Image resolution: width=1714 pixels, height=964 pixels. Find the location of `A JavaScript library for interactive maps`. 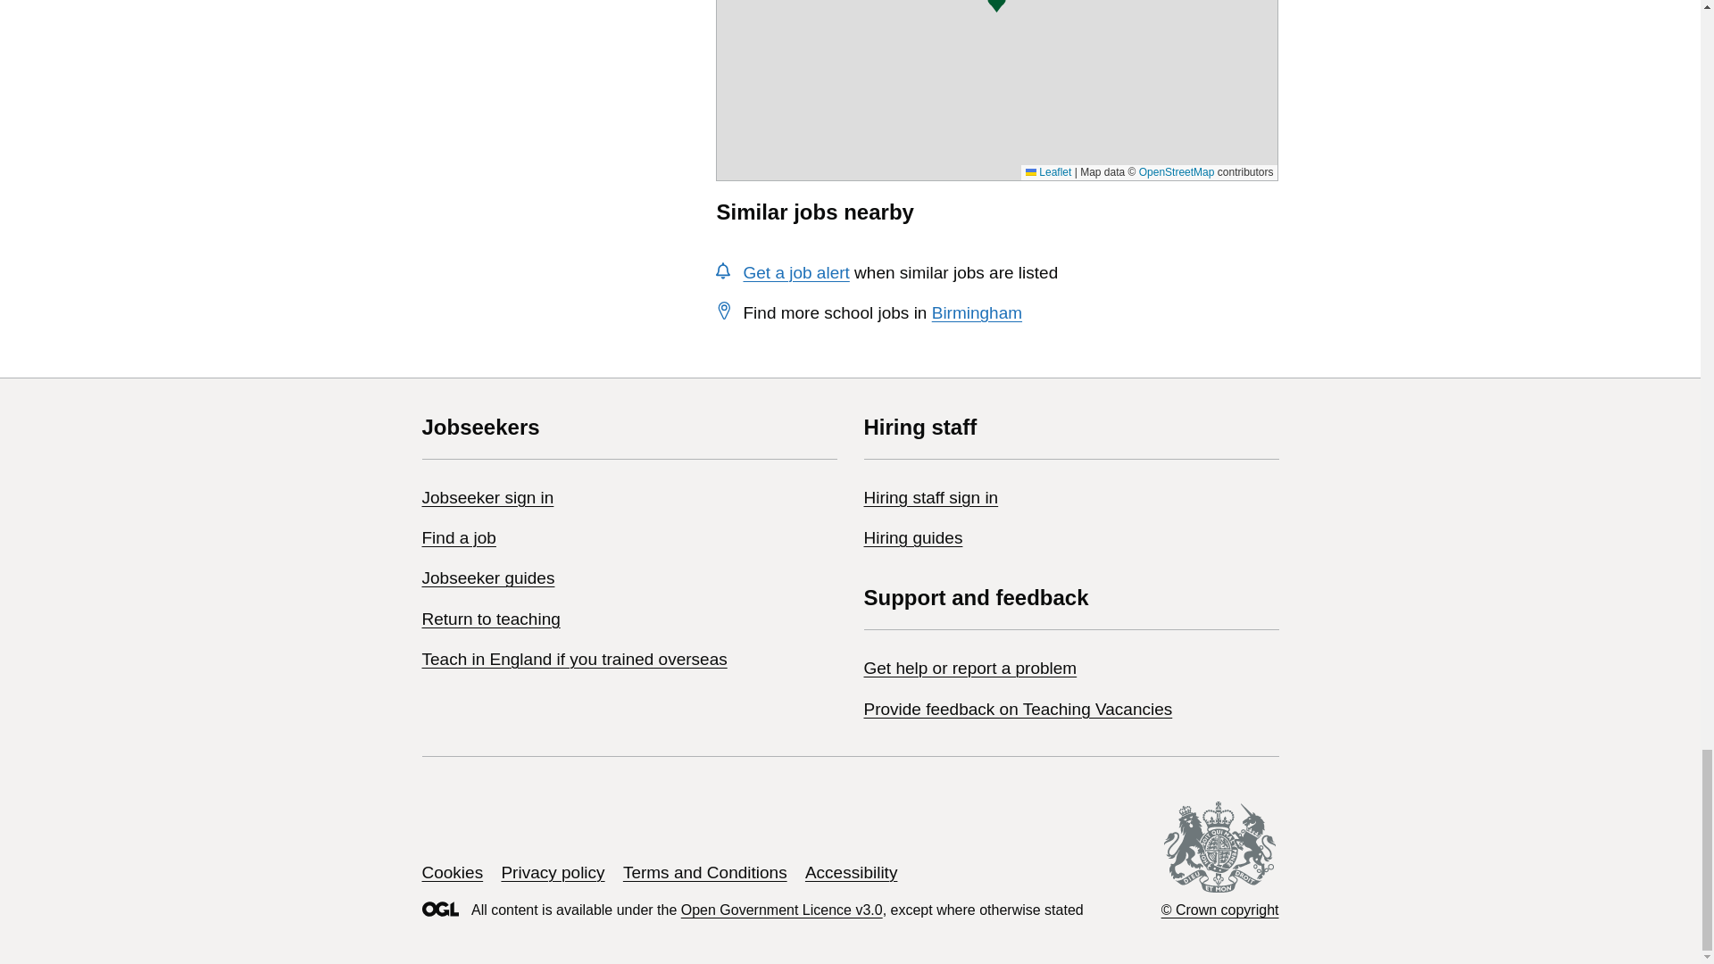

A JavaScript library for interactive maps is located at coordinates (1048, 171).